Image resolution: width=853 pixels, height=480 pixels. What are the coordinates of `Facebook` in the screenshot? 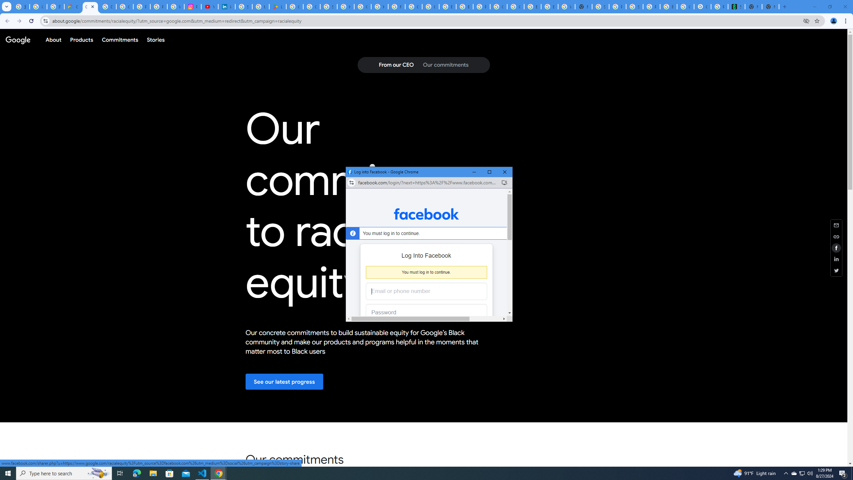 It's located at (203, 473).